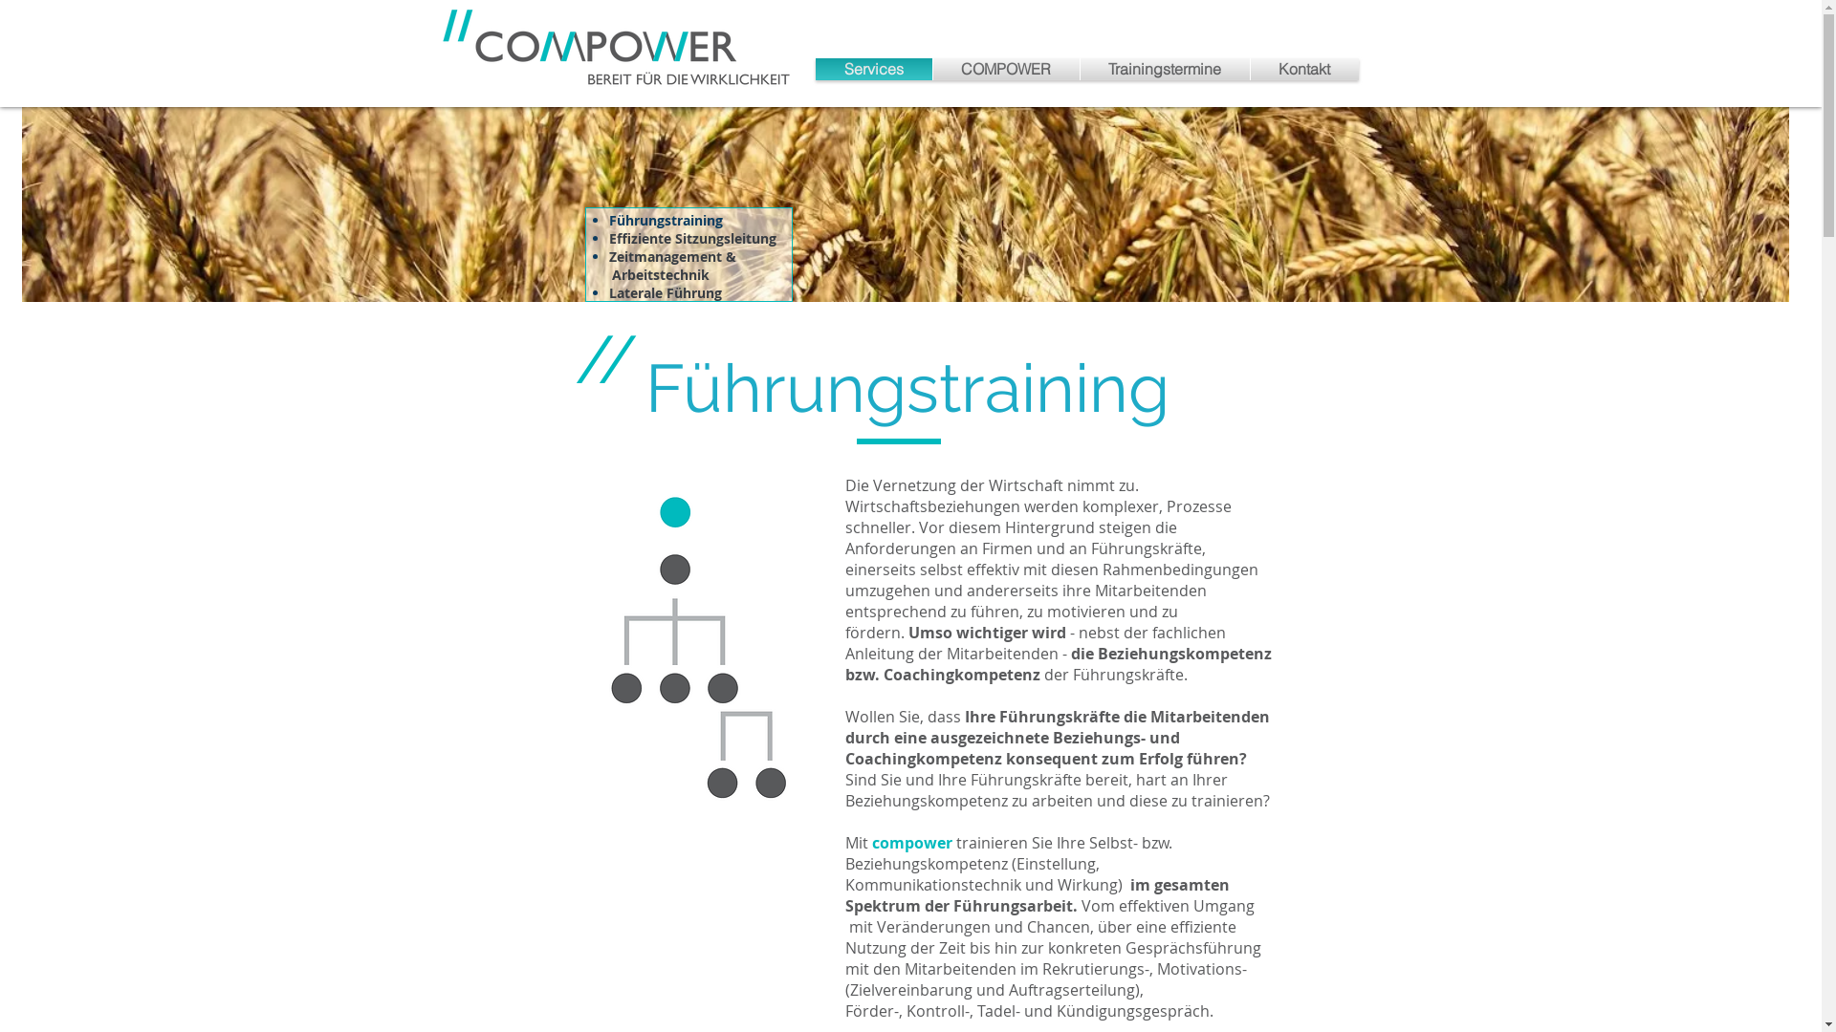 The height and width of the screenshot is (1032, 1836). I want to click on compower, so click(912, 843).